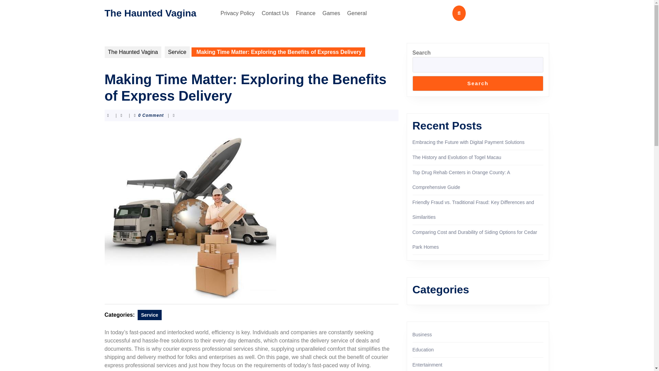 Image resolution: width=659 pixels, height=371 pixels. What do you see at coordinates (332, 13) in the screenshot?
I see `Games` at bounding box center [332, 13].